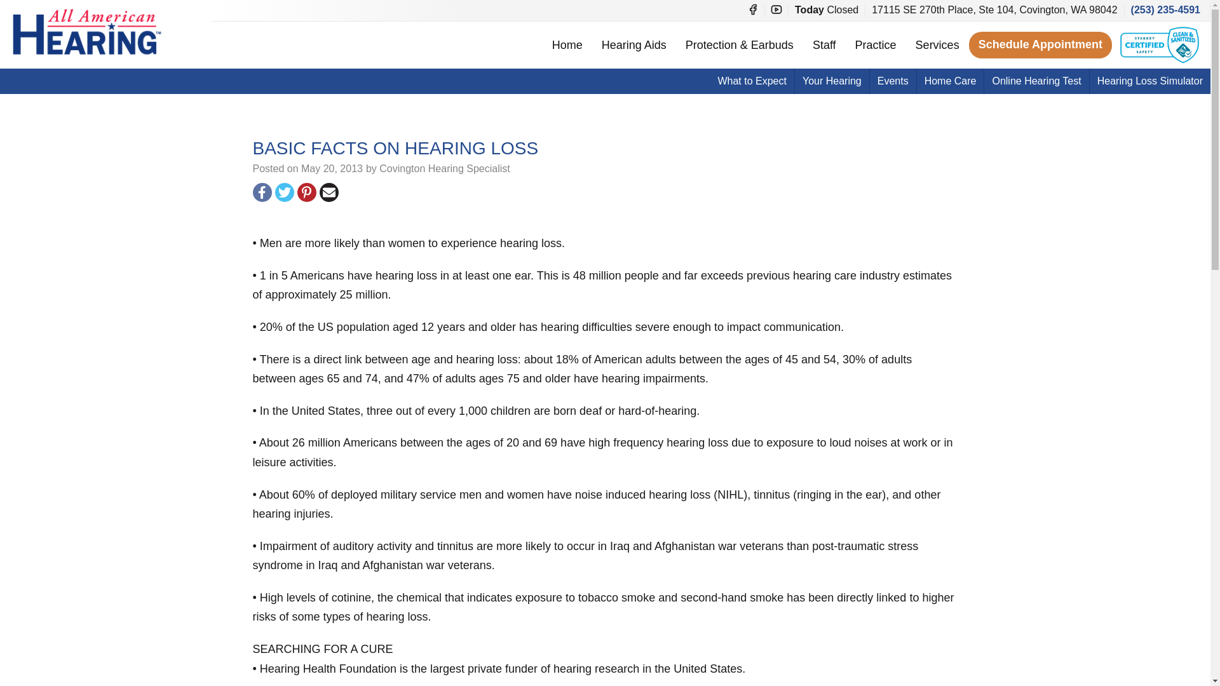 The image size is (1220, 686). Describe the element at coordinates (951, 81) in the screenshot. I see `Home Care` at that location.